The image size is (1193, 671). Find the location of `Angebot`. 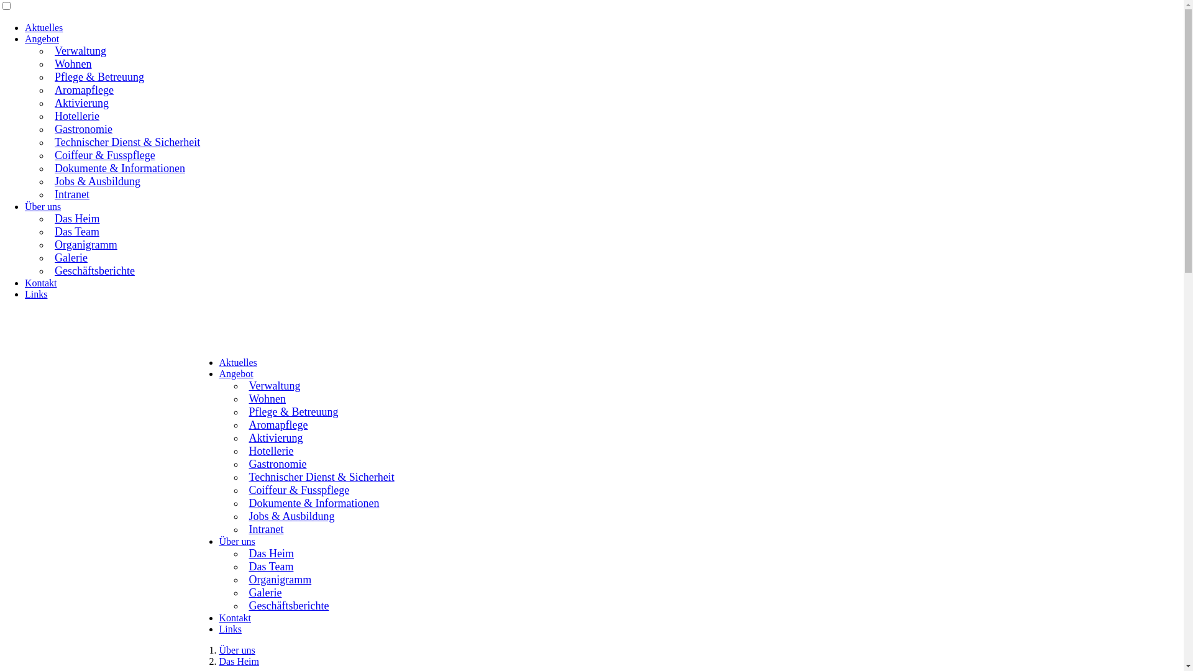

Angebot is located at coordinates (236, 374).